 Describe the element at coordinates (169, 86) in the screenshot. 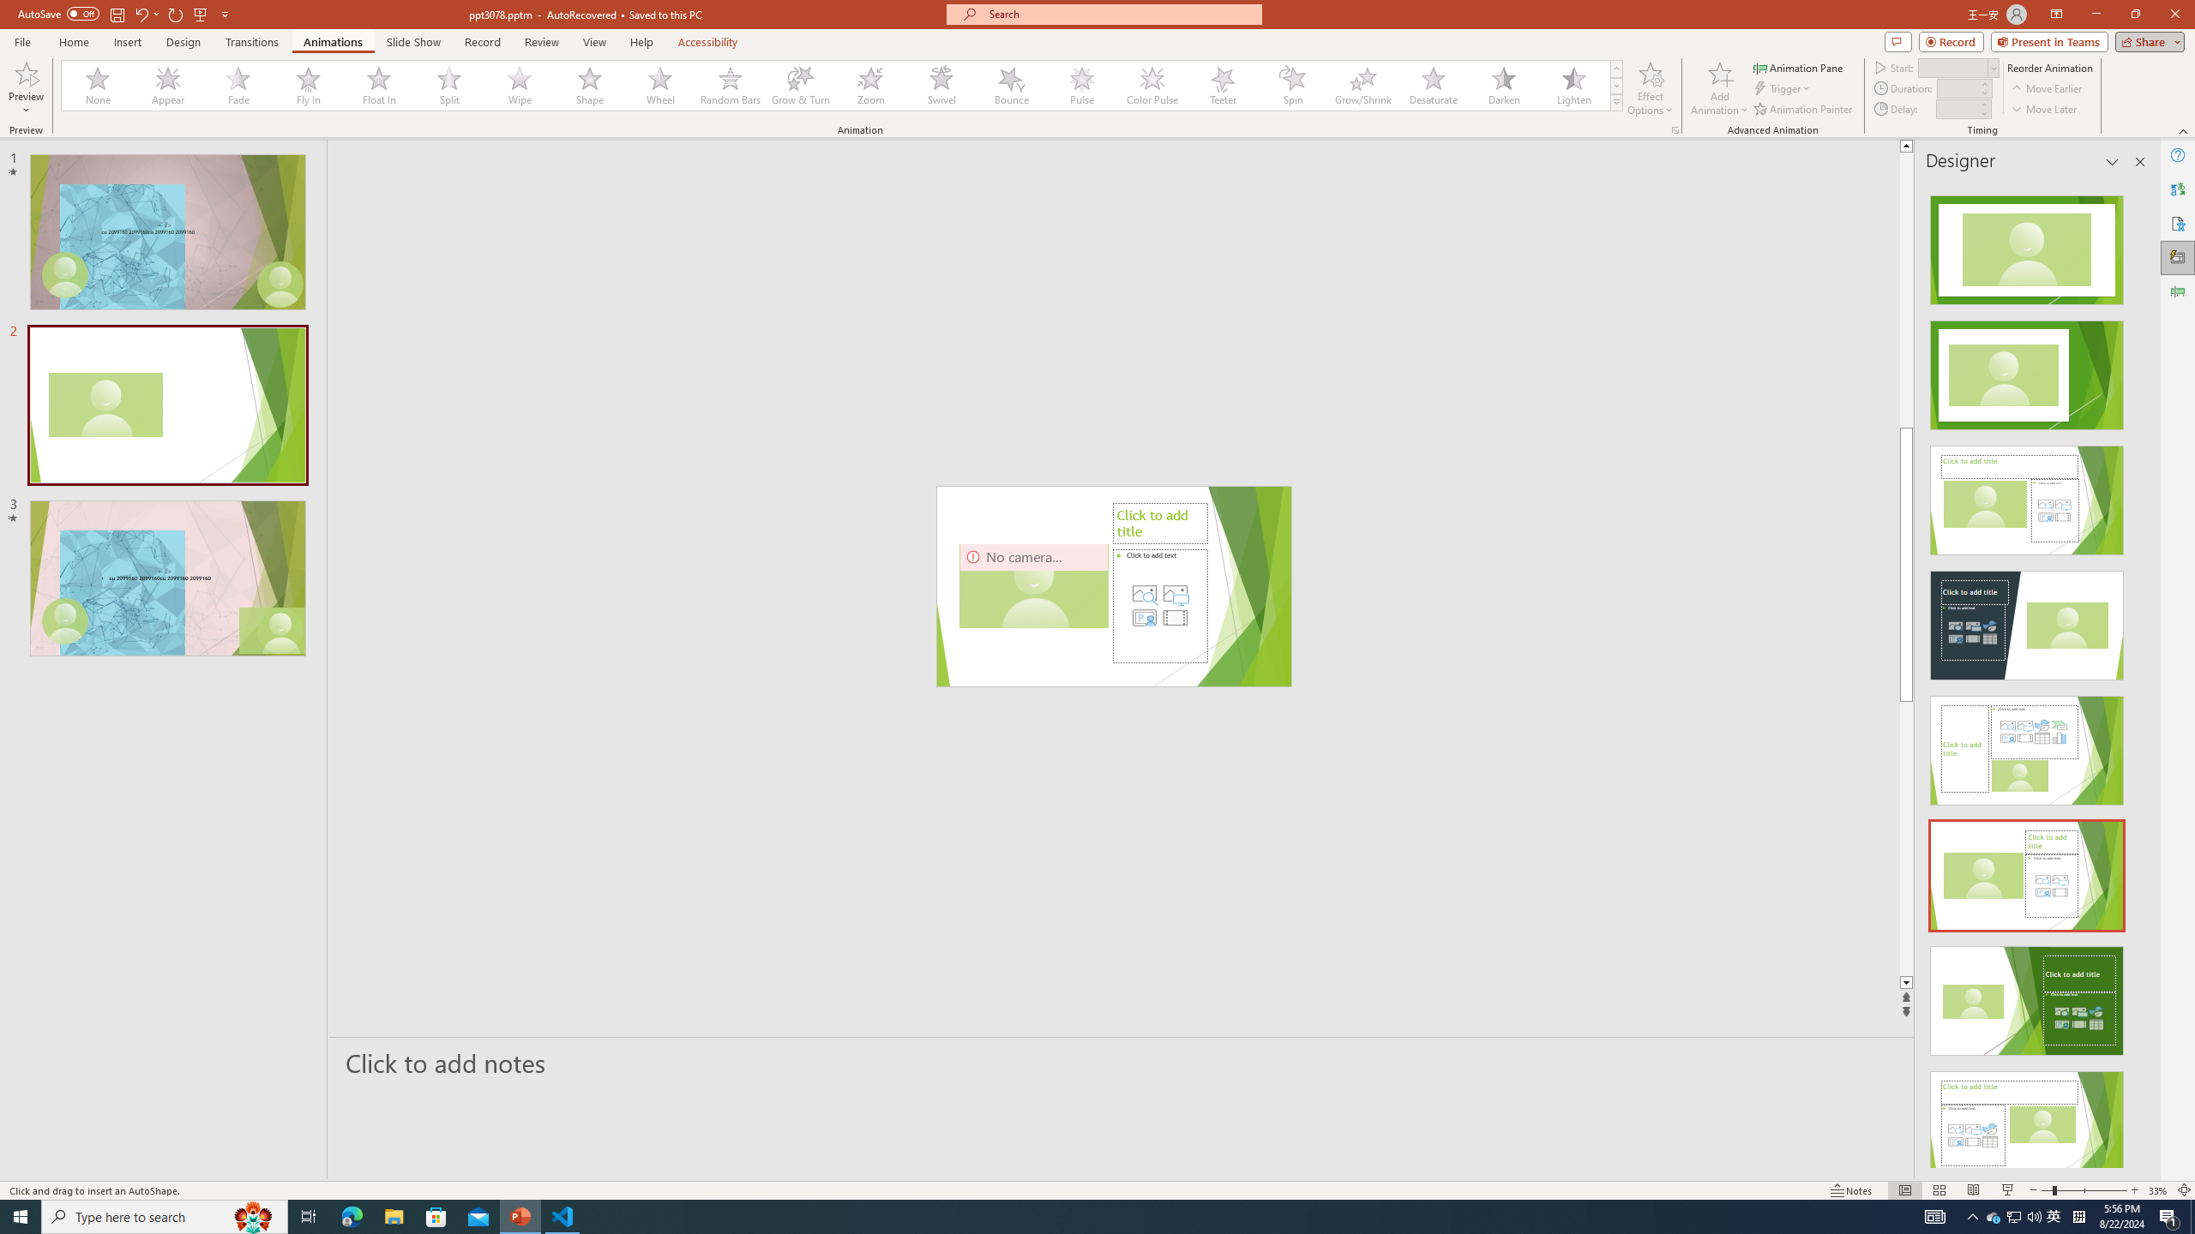

I see `Appear` at that location.